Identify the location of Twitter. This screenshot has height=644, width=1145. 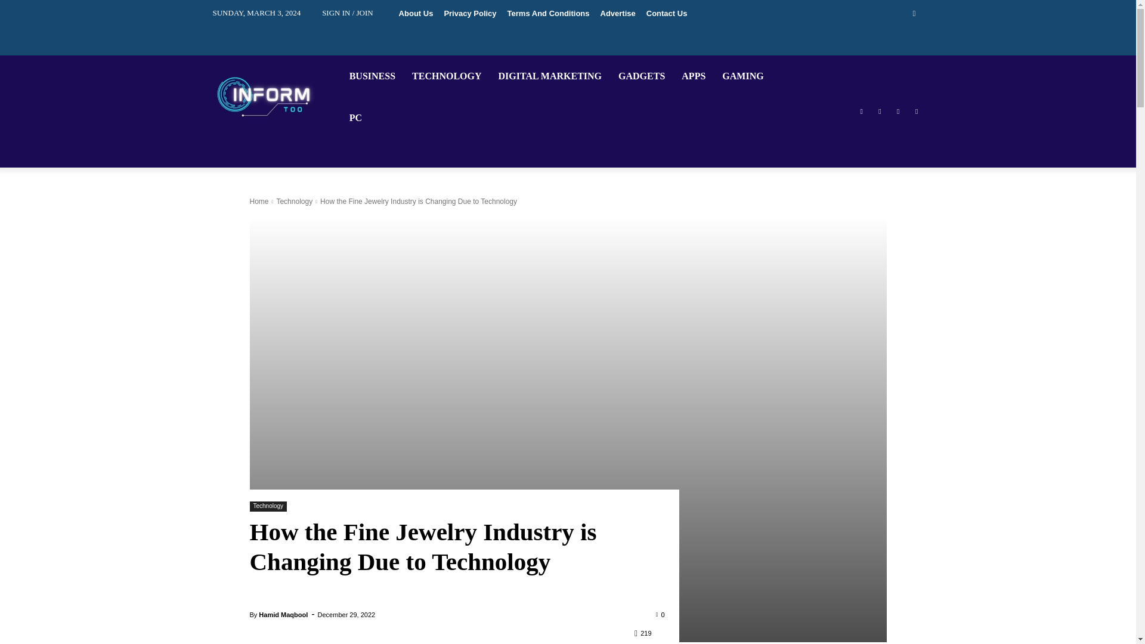
(898, 112).